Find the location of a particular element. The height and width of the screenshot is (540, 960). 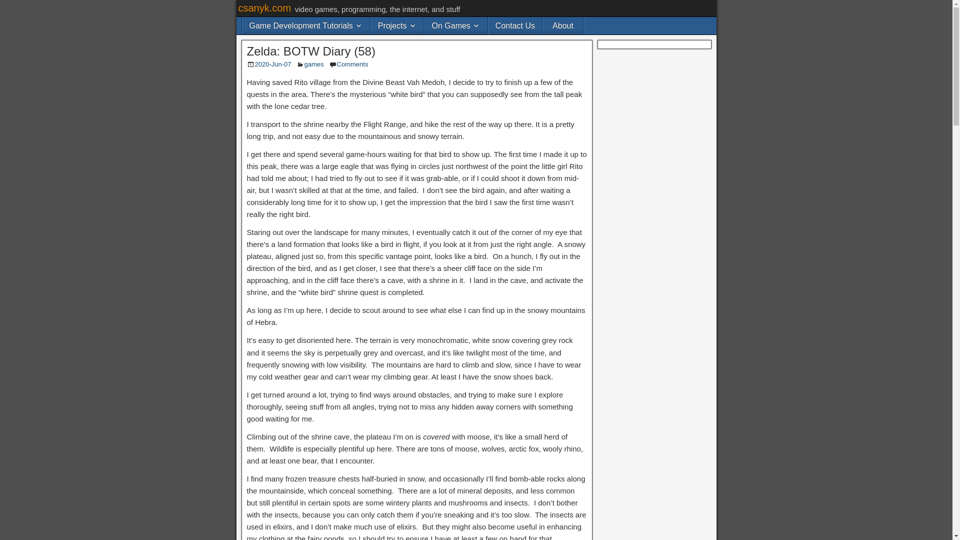

csanyk.com is located at coordinates (264, 8).